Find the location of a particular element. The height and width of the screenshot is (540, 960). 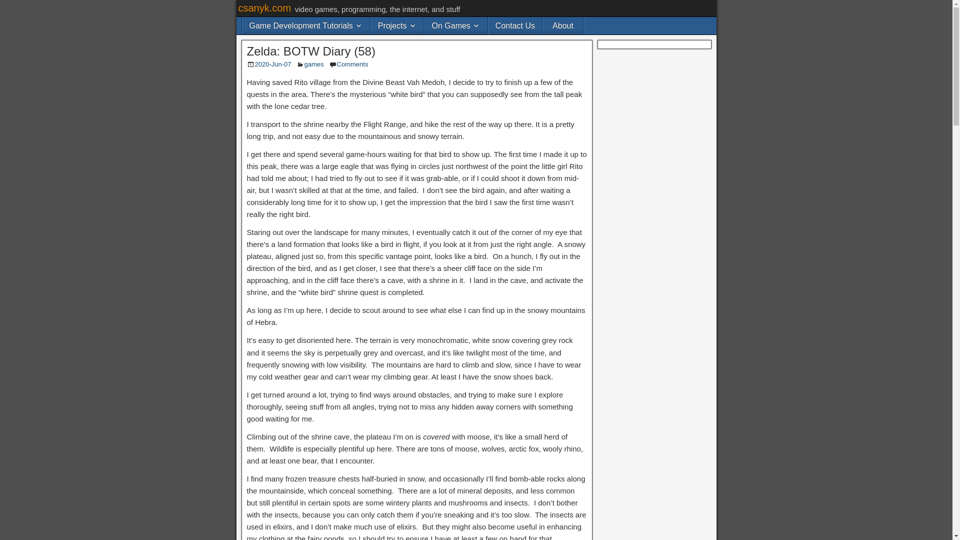

csanyk.com is located at coordinates (264, 8).